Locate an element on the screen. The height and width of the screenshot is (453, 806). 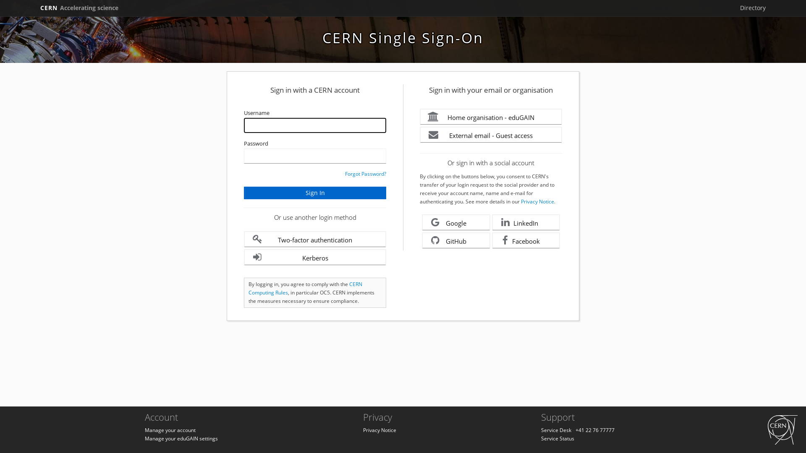
CERN Accelerating science is located at coordinates (79, 8).